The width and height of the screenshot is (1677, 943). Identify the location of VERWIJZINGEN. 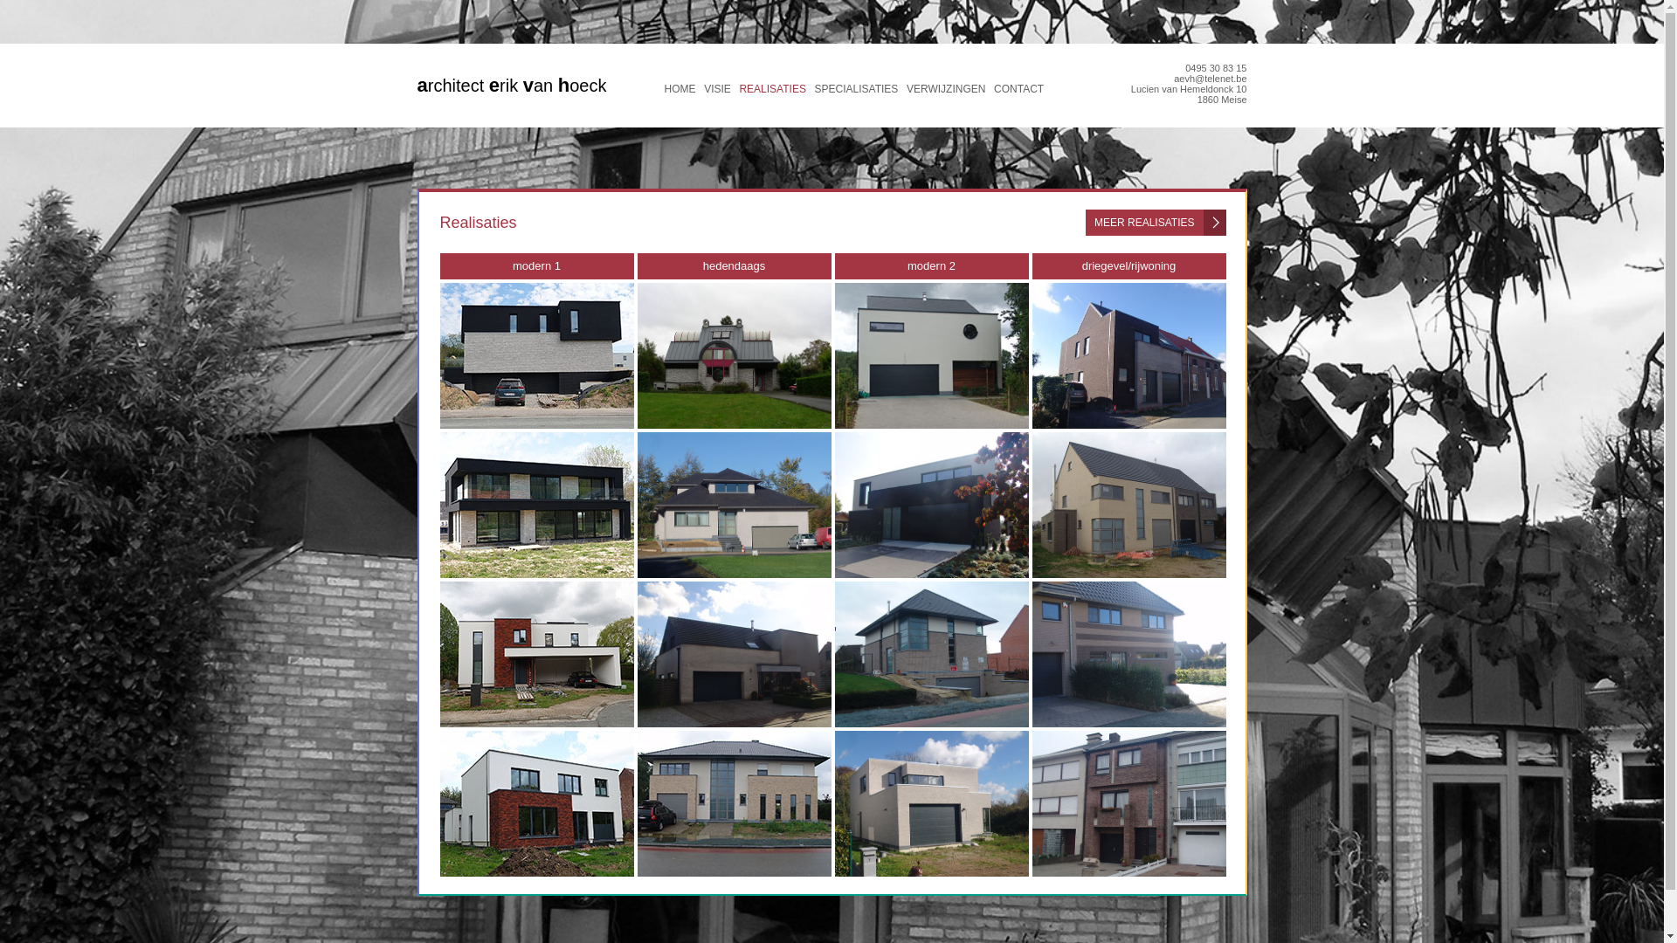
(946, 89).